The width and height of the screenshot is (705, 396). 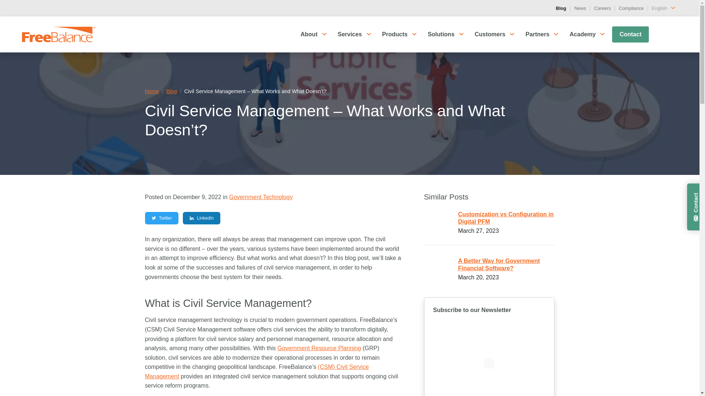 What do you see at coordinates (664, 34) in the screenshot?
I see `Services` at bounding box center [664, 34].